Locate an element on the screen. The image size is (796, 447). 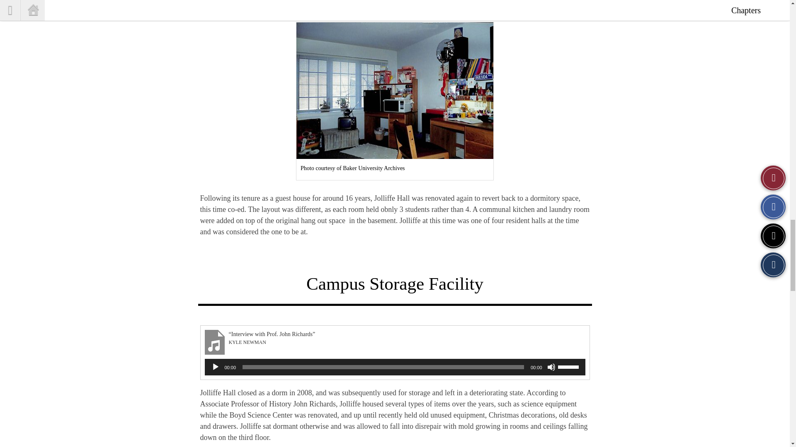
Play is located at coordinates (216, 367).